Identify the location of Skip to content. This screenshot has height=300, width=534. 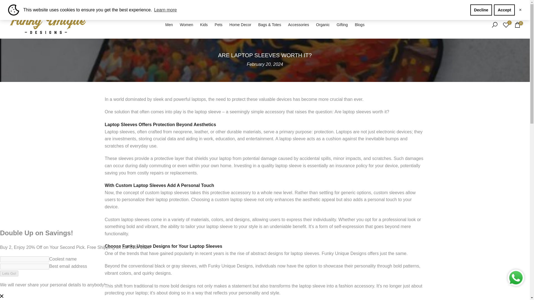
(4, 3).